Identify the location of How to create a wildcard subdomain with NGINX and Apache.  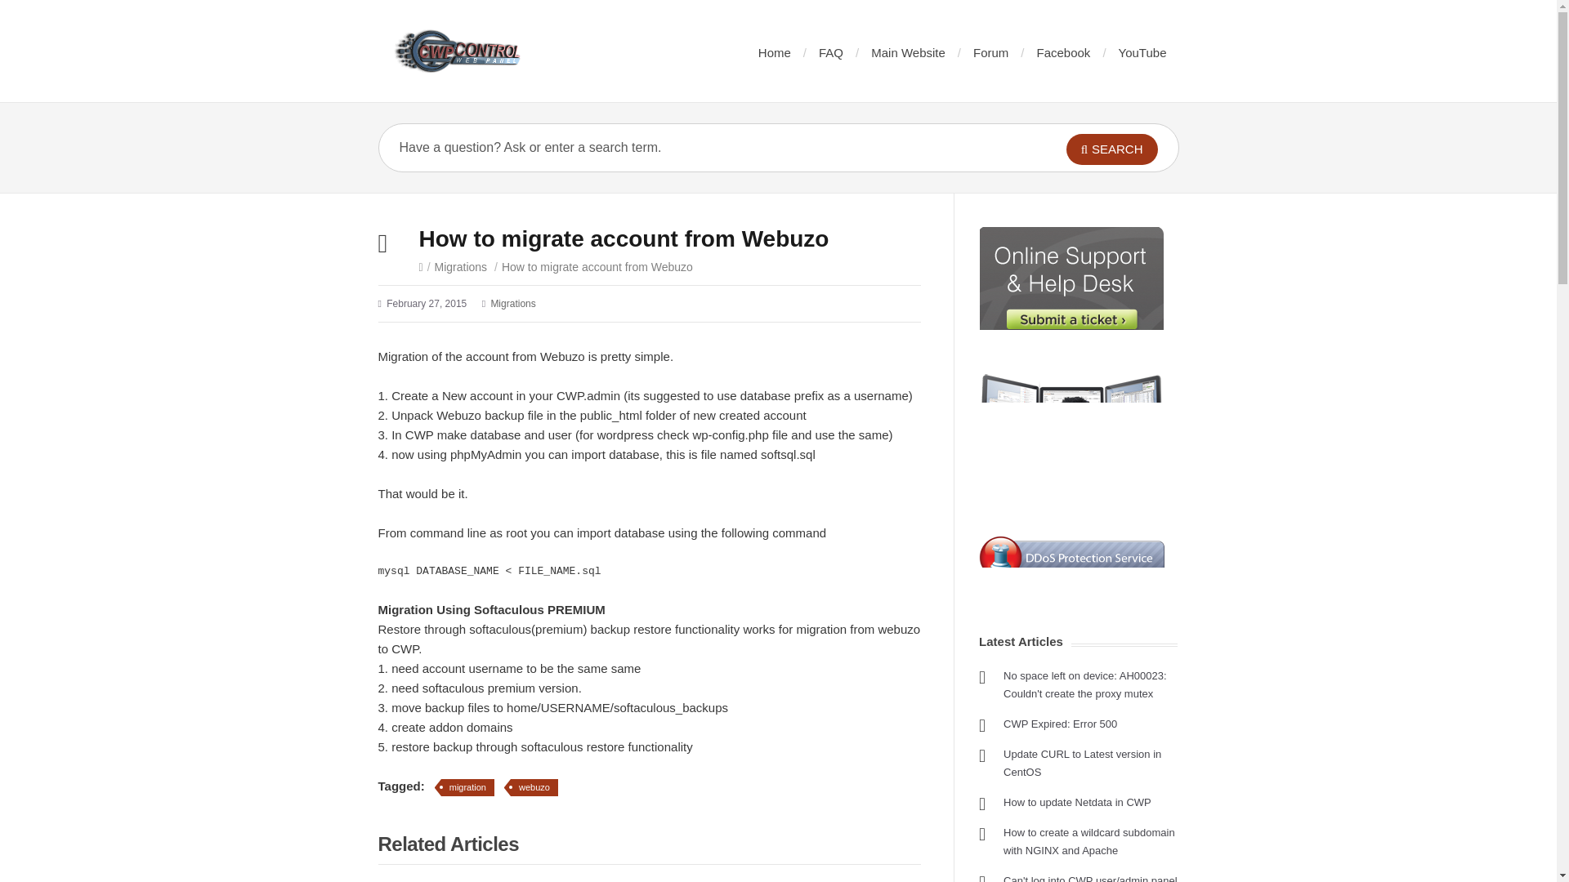
(1089, 841).